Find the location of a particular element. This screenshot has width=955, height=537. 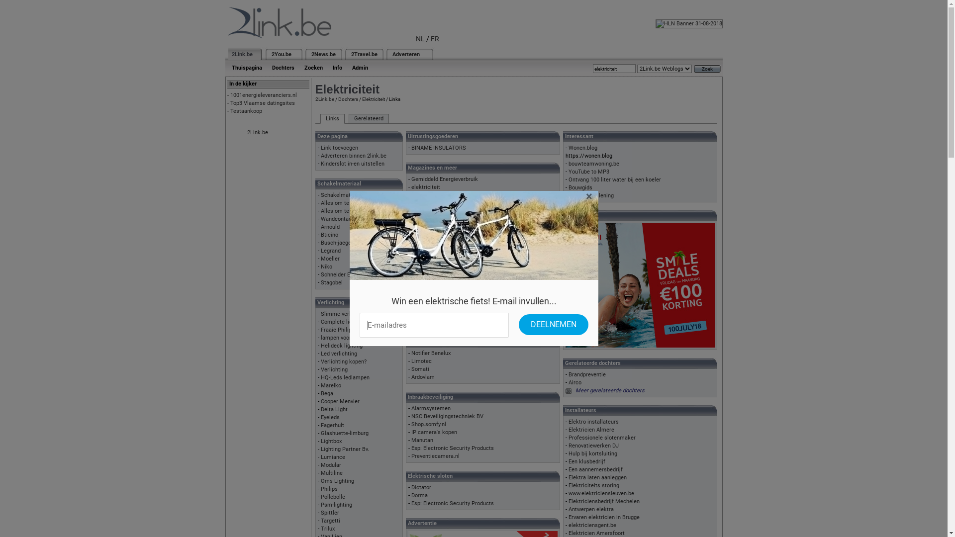

Info is located at coordinates (337, 68).